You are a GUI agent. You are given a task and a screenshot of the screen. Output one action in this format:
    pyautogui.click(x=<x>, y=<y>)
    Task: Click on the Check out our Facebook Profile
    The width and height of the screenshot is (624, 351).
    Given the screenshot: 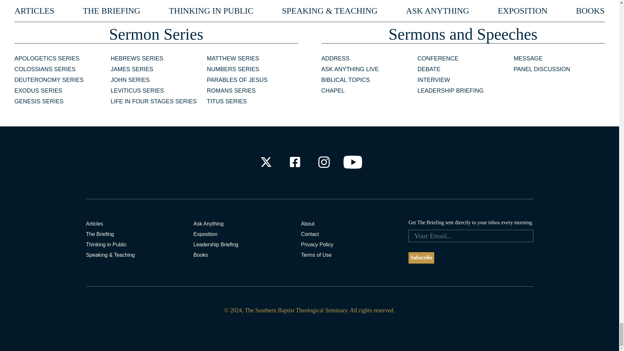 What is the action you would take?
    pyautogui.click(x=294, y=162)
    